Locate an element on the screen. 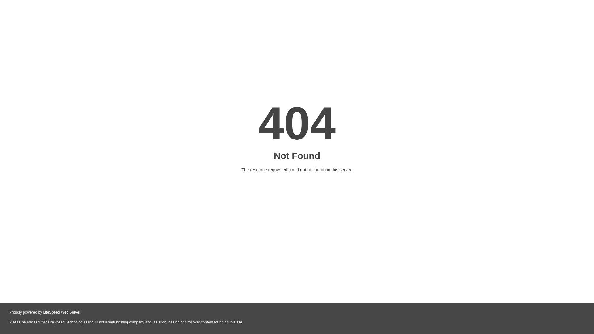 This screenshot has height=334, width=594. LiteSpeed Web Server is located at coordinates (62, 312).